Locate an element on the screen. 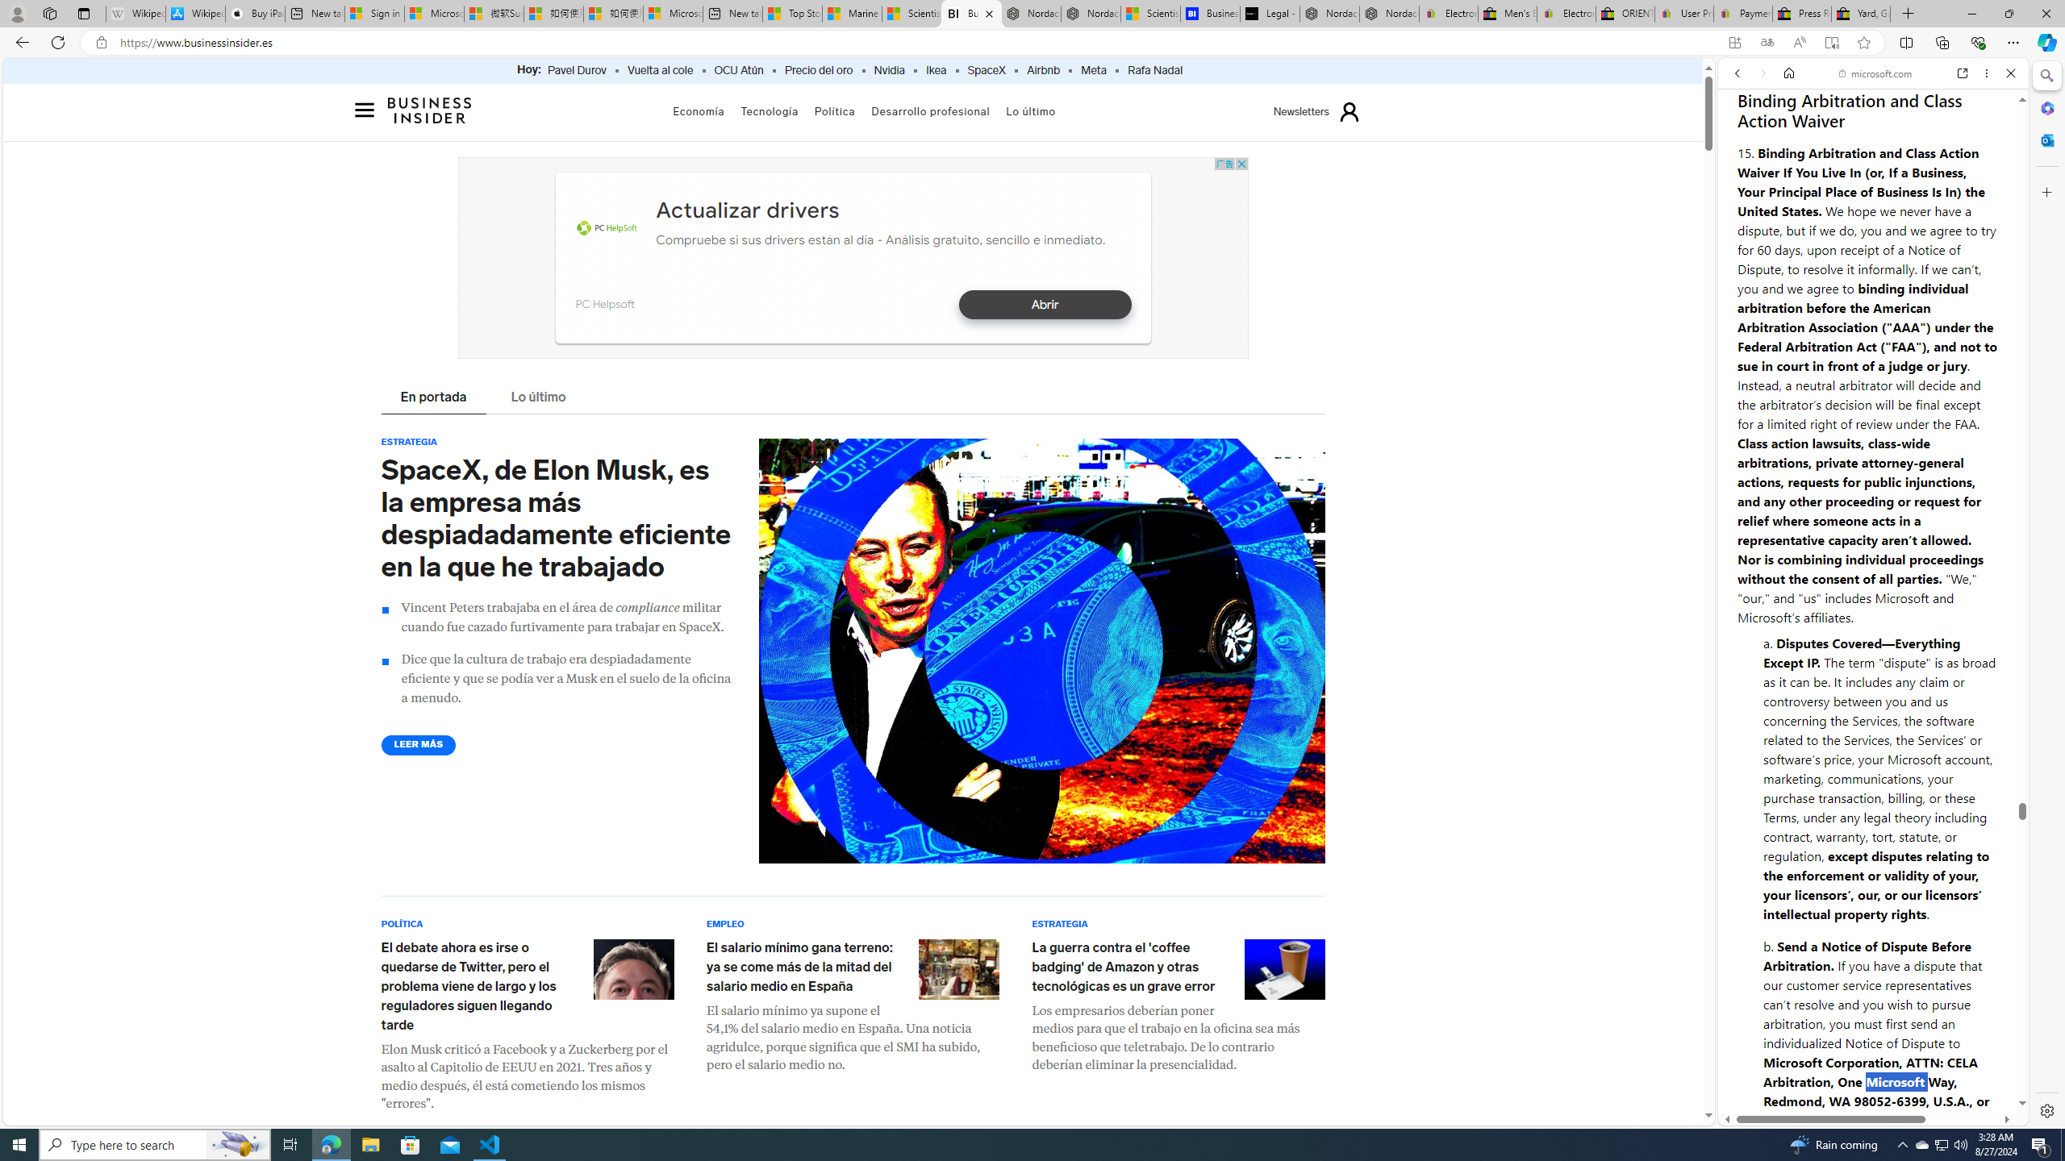 The image size is (2065, 1161). App available is located at coordinates (1734, 43).